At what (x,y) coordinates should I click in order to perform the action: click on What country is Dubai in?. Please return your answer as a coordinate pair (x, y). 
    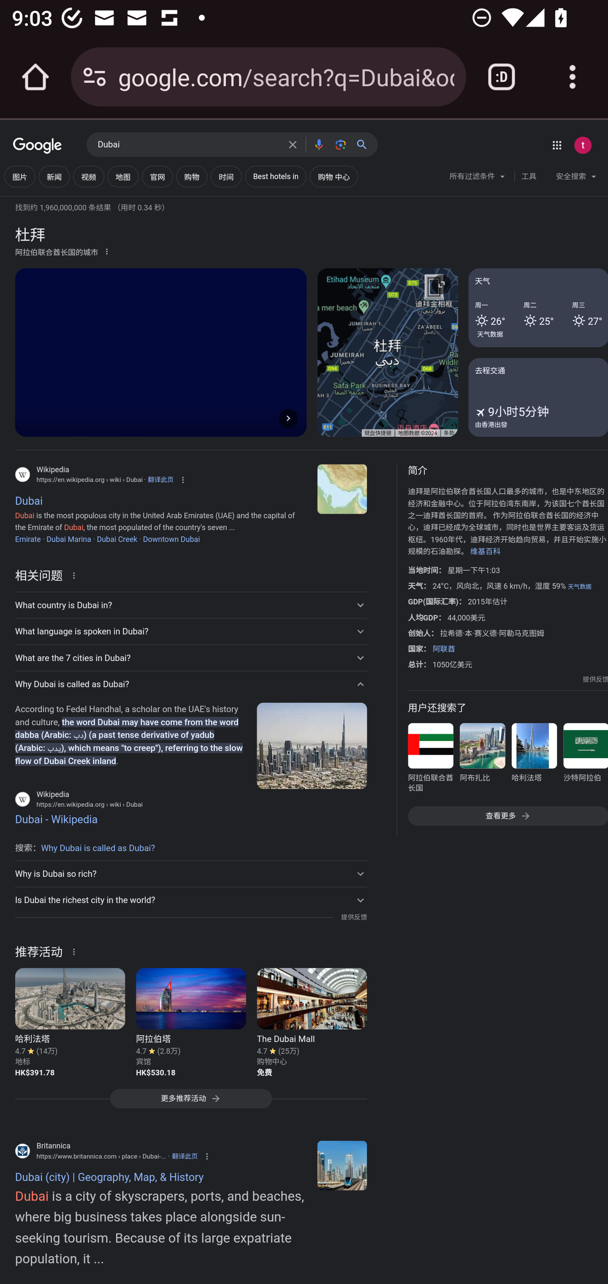
    Looking at the image, I should click on (190, 605).